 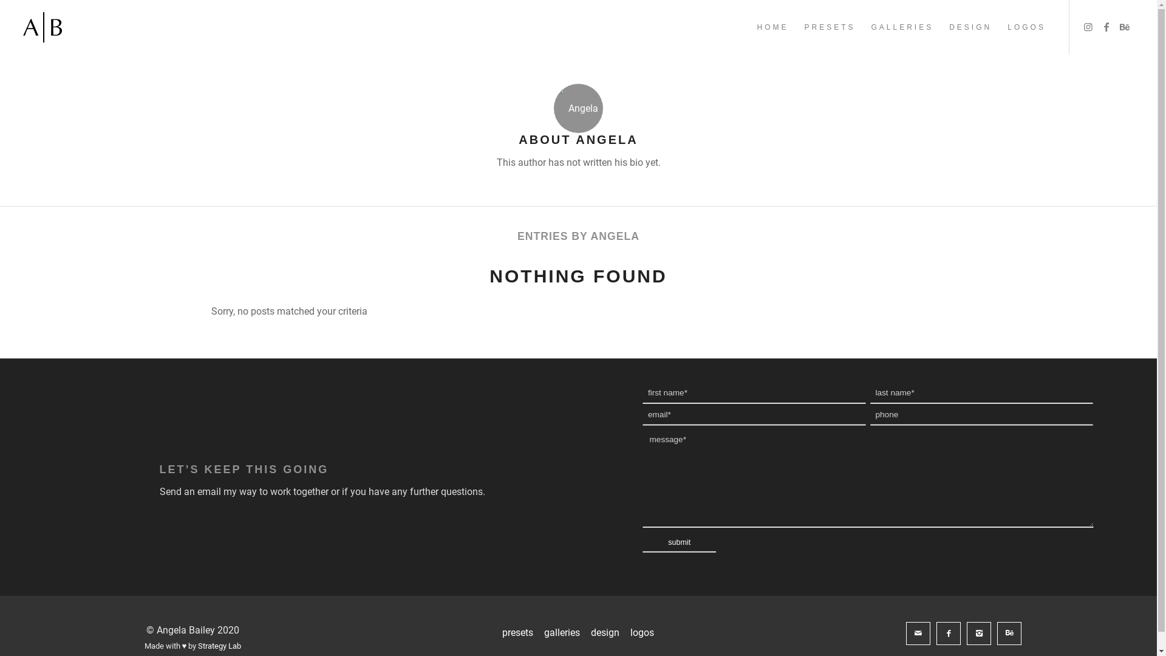 I want to click on PRESETS, so click(x=830, y=27).